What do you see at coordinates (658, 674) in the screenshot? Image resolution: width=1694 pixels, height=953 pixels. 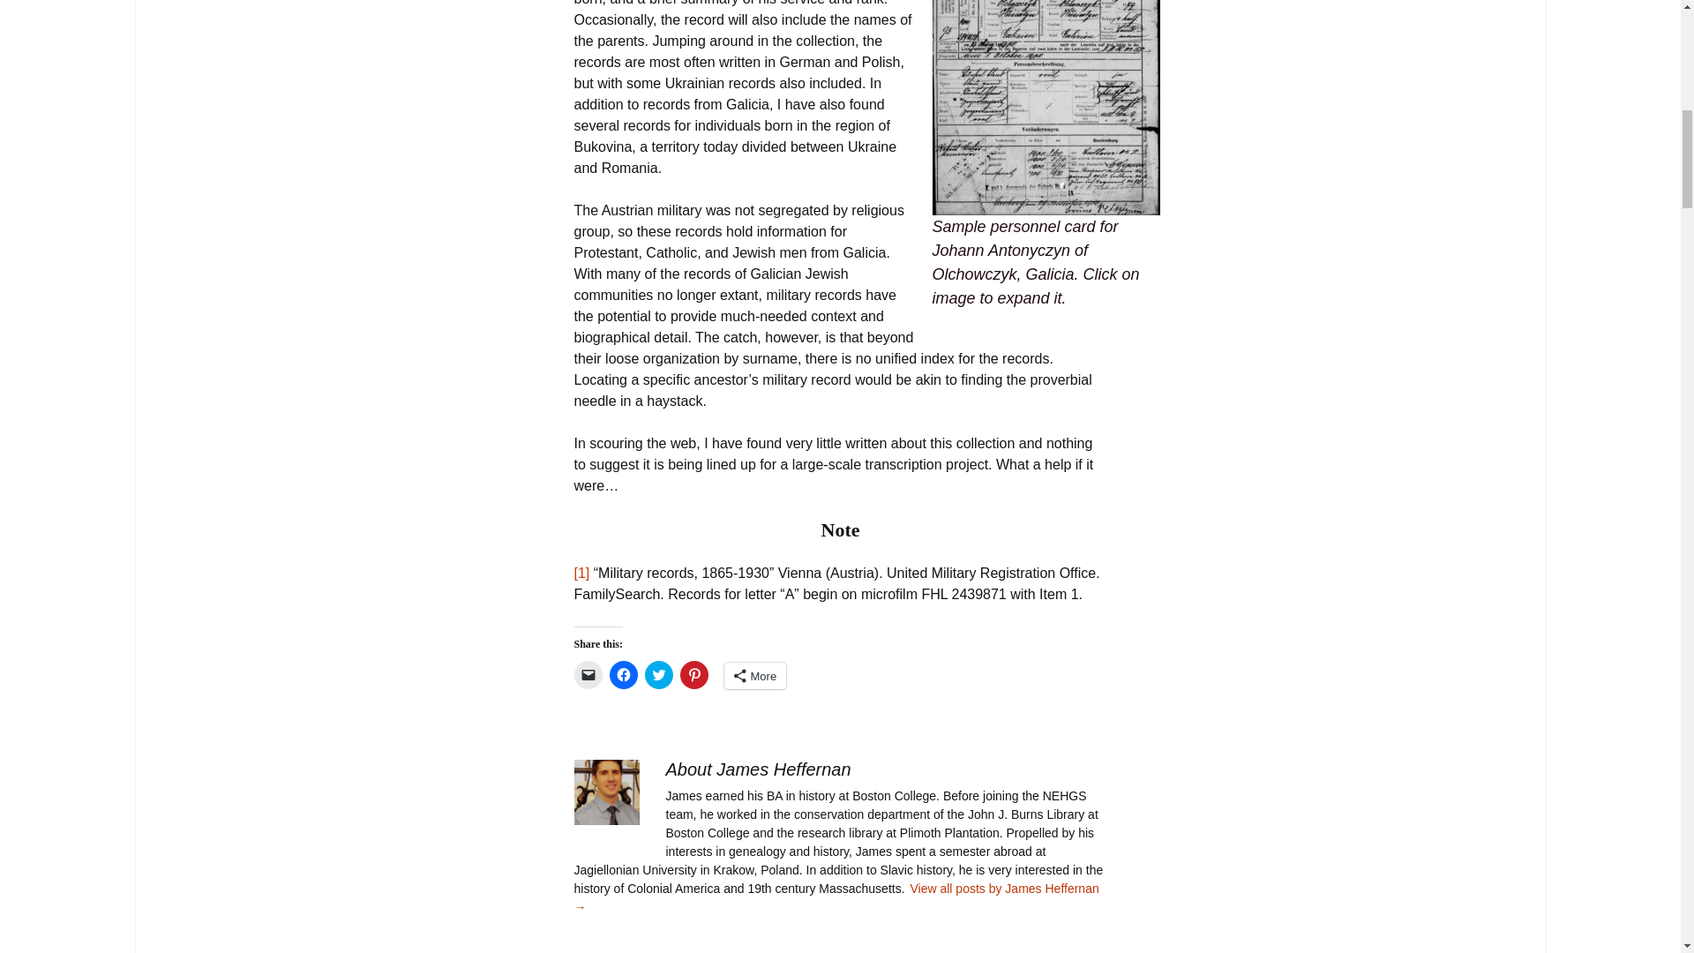 I see `Click to share on Twitter` at bounding box center [658, 674].